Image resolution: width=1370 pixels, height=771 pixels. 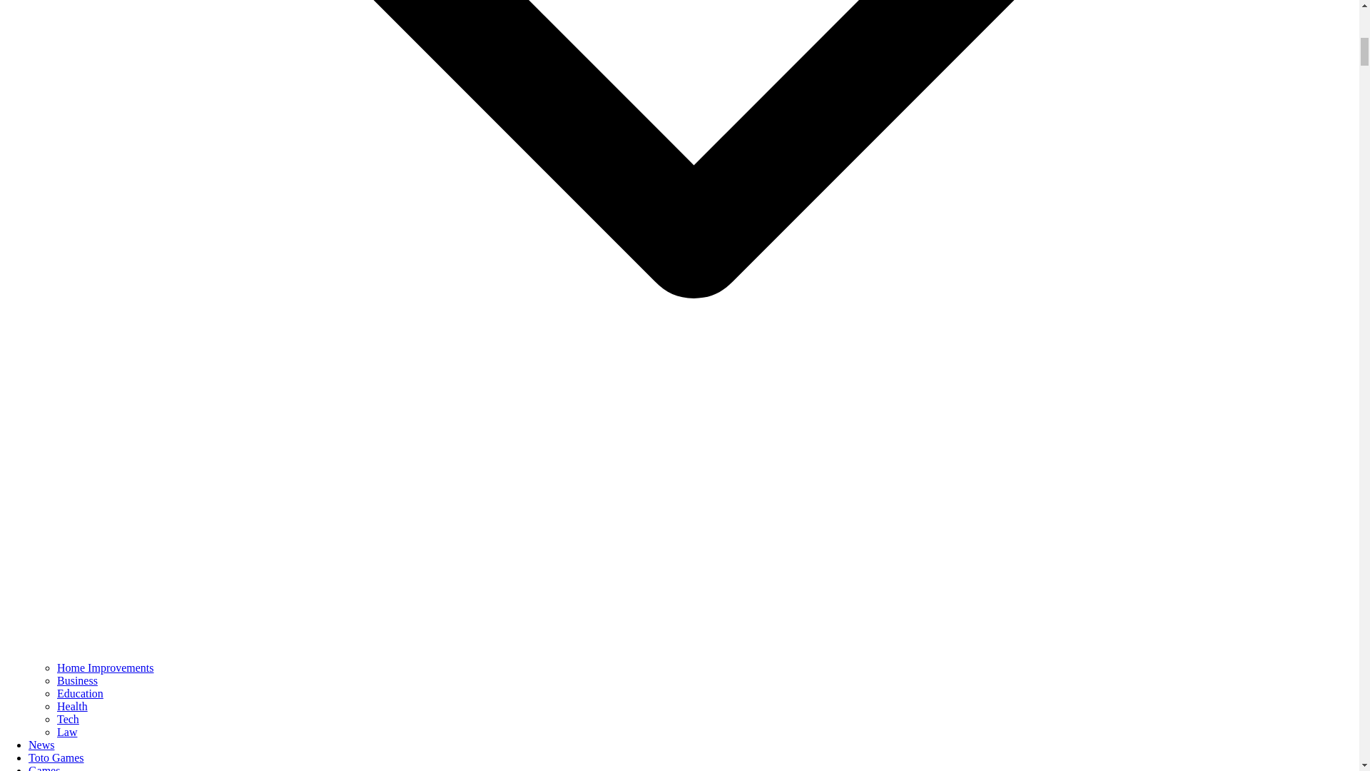 What do you see at coordinates (41, 744) in the screenshot?
I see `News` at bounding box center [41, 744].